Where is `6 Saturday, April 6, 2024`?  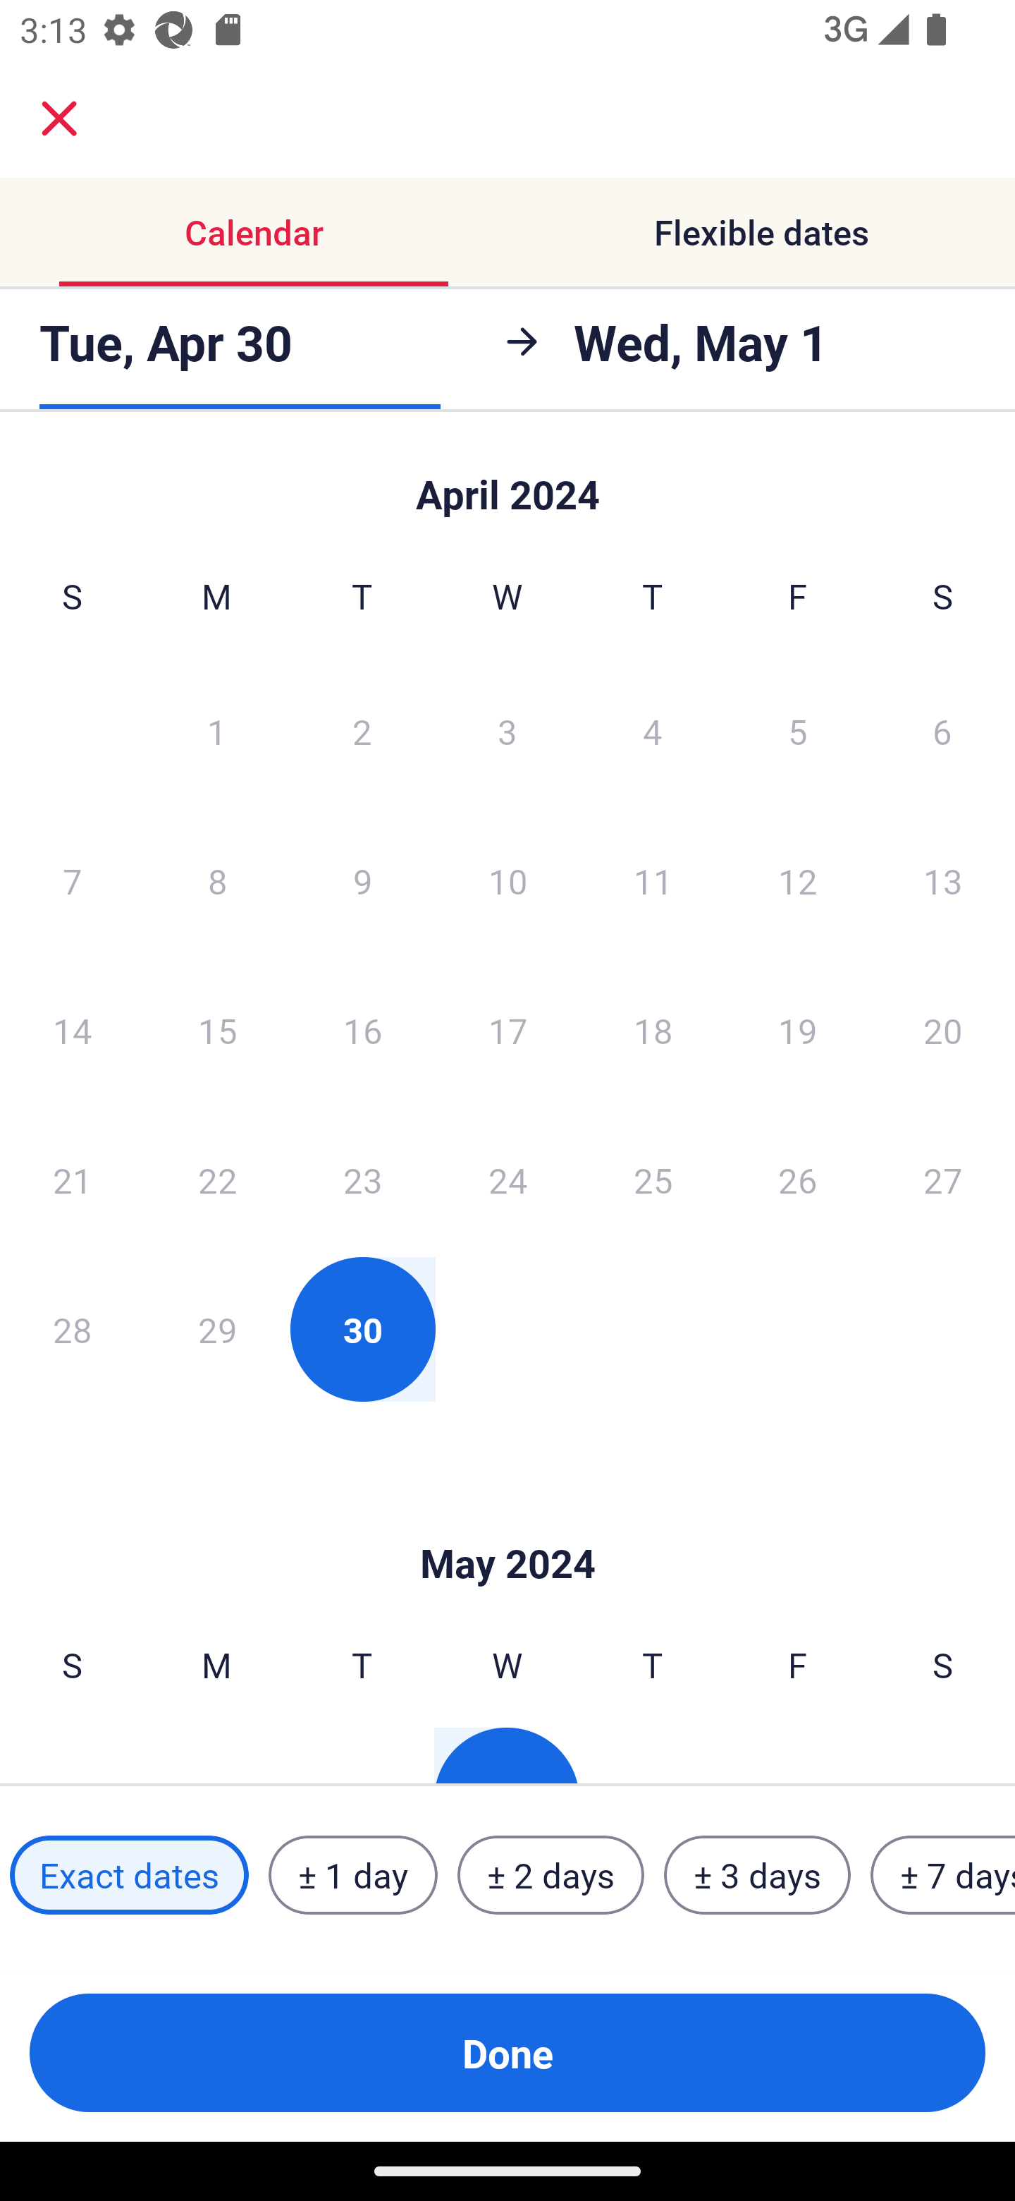
6 Saturday, April 6, 2024 is located at coordinates (942, 730).